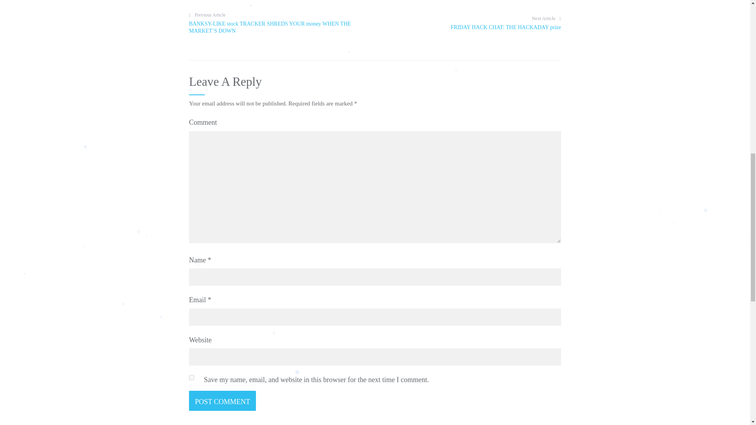 The height and width of the screenshot is (425, 756). What do you see at coordinates (468, 23) in the screenshot?
I see `Post Comment` at bounding box center [468, 23].